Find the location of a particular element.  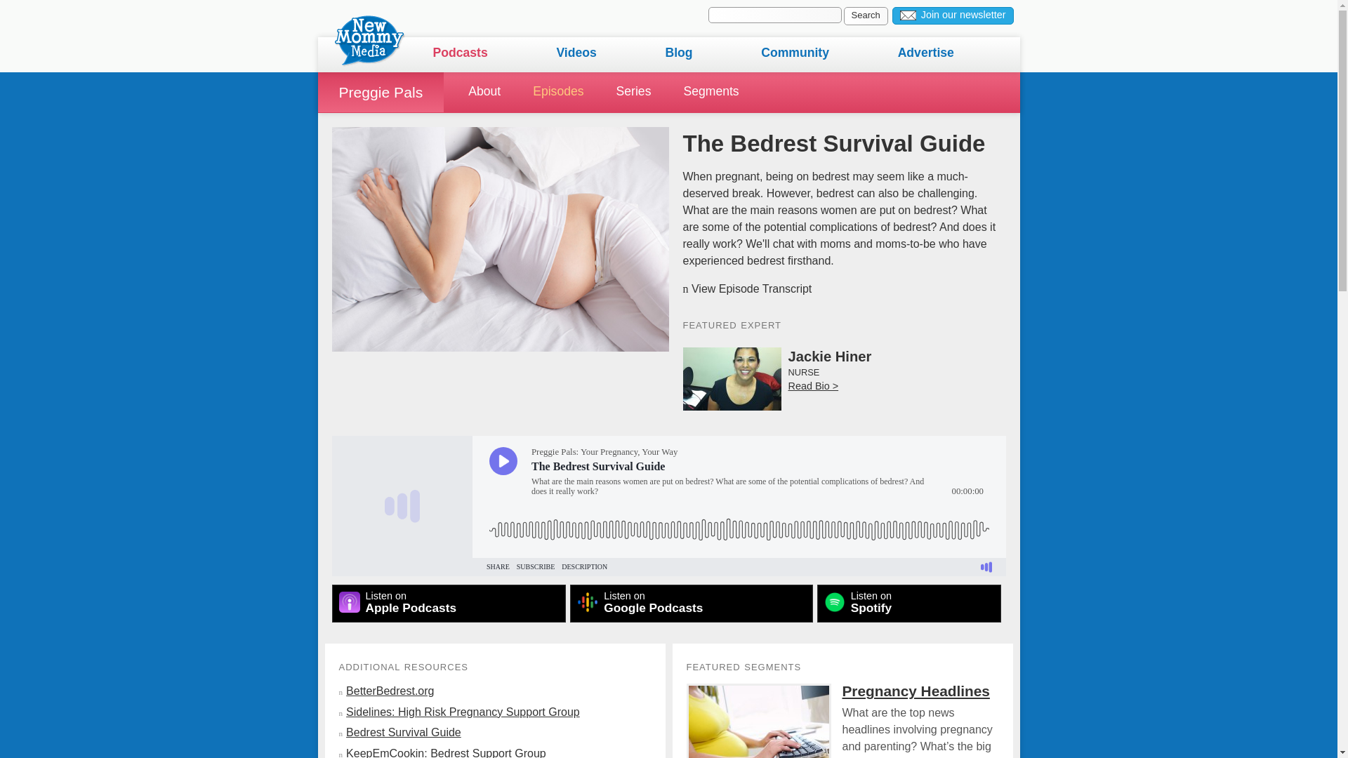

View Episode Transcript is located at coordinates (403, 731).